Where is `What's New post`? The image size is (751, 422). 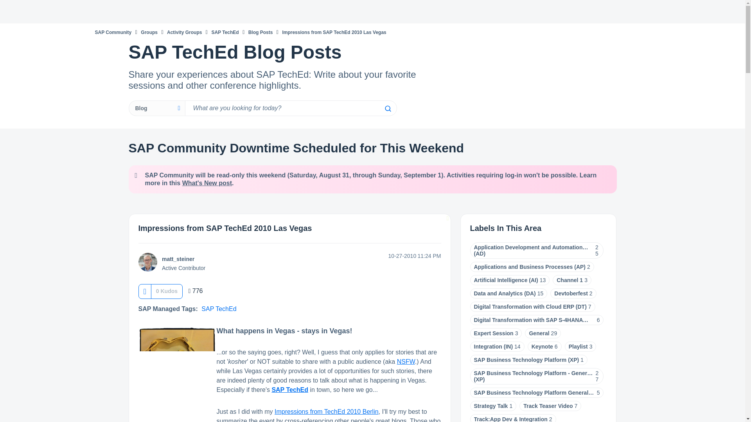 What's New post is located at coordinates (207, 183).